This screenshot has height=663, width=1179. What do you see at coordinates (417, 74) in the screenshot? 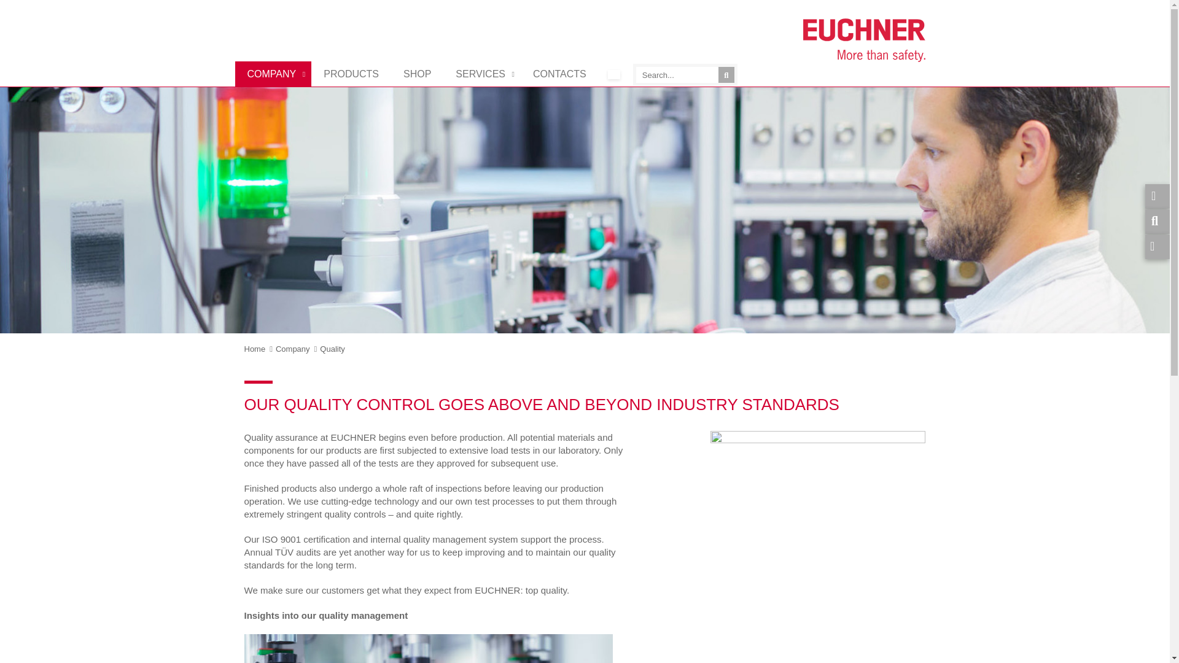
I see `SHOP` at bounding box center [417, 74].